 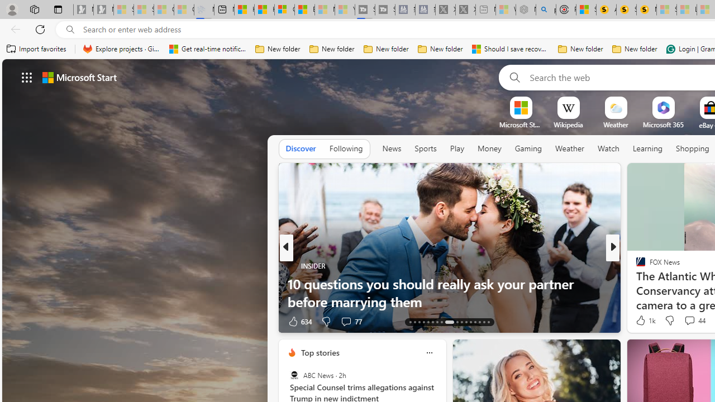 What do you see at coordinates (484, 322) in the screenshot?
I see `AutomationID: tab-28` at bounding box center [484, 322].